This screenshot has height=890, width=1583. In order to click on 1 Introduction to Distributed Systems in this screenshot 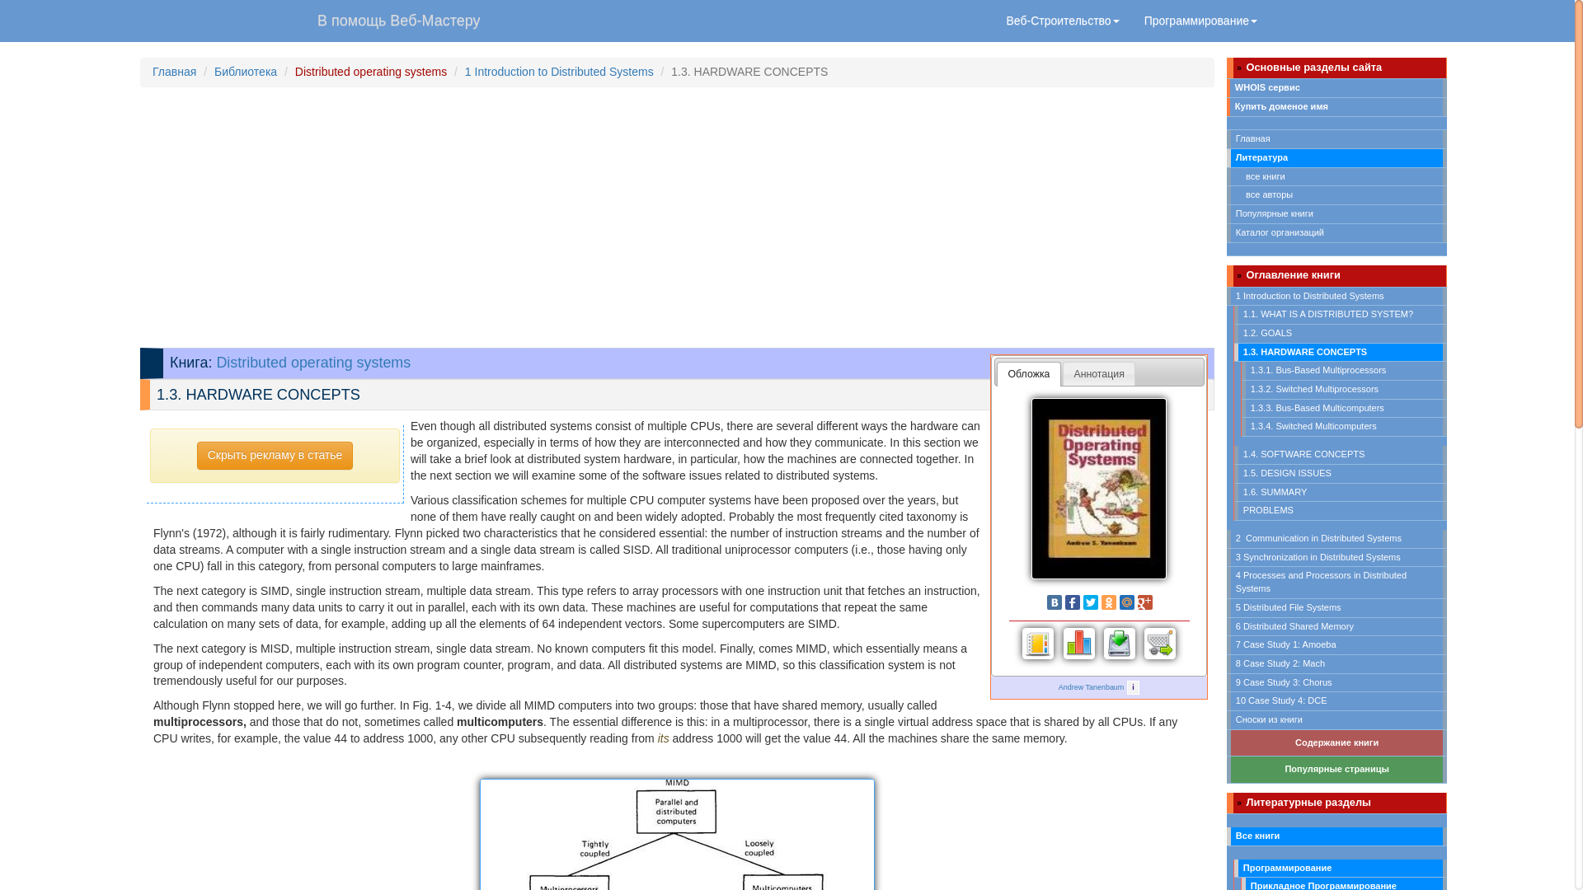, I will do `click(559, 71)`.